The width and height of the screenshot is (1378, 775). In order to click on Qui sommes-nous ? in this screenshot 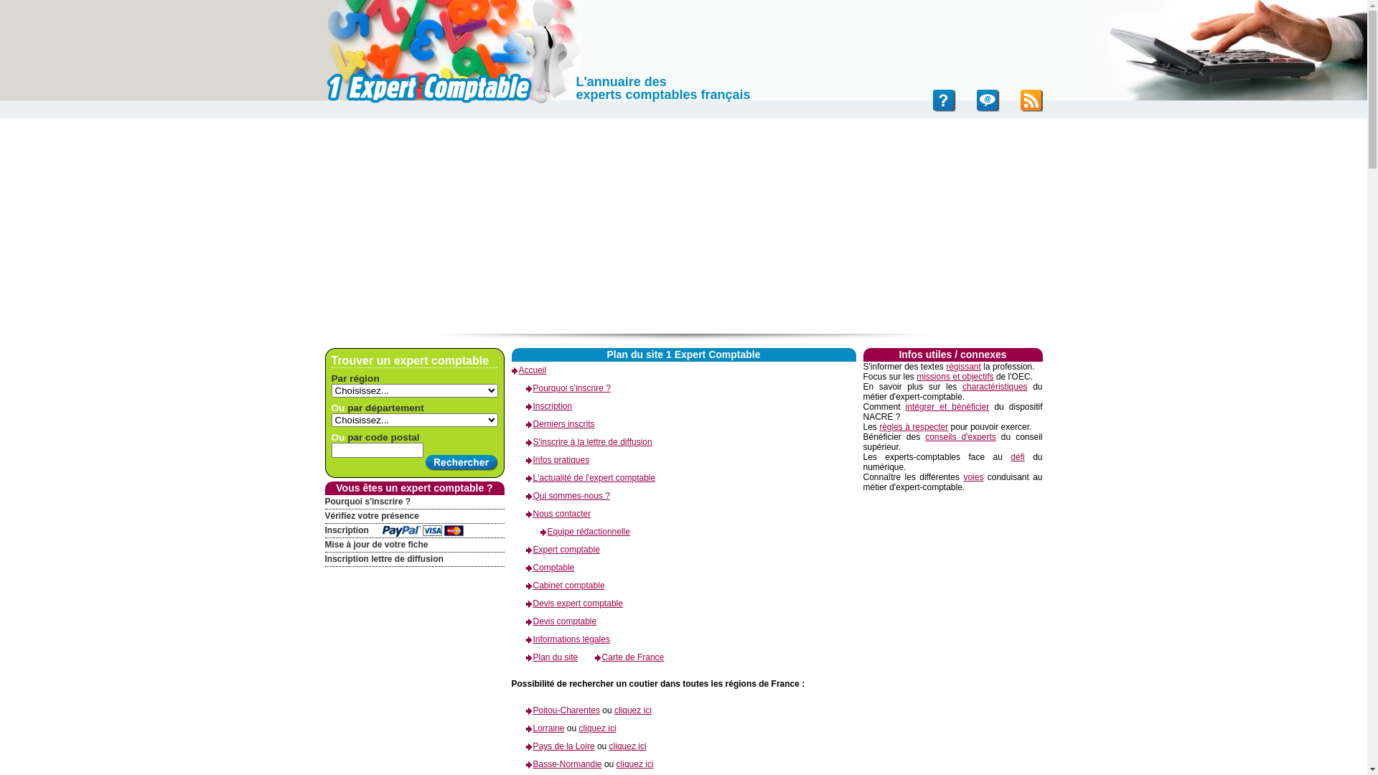, I will do `click(560, 496)`.